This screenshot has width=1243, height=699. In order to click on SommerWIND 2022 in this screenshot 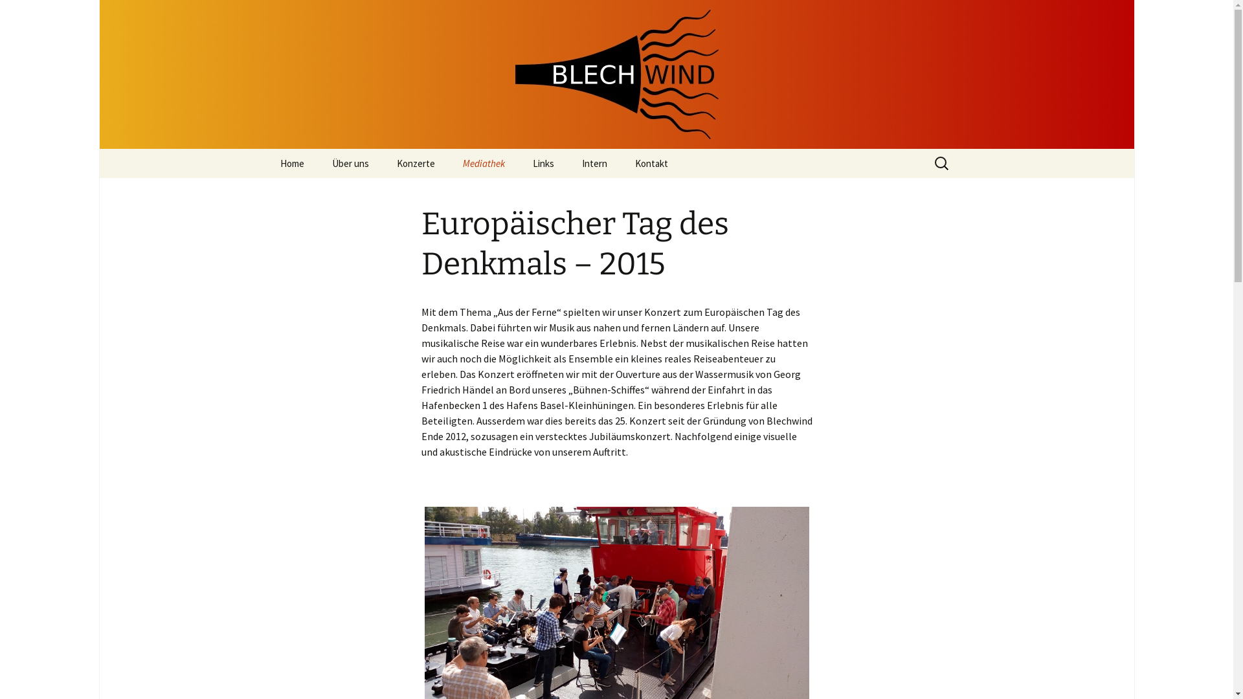, I will do `click(514, 193)`.